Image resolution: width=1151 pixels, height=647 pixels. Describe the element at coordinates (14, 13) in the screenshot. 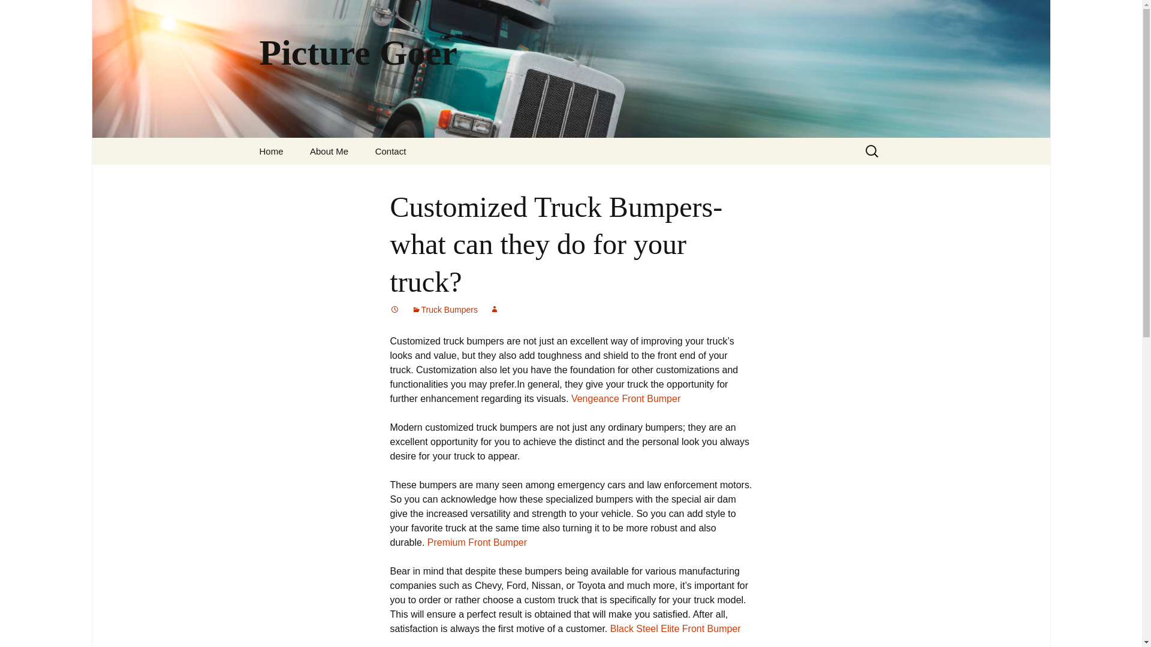

I see `Search` at that location.